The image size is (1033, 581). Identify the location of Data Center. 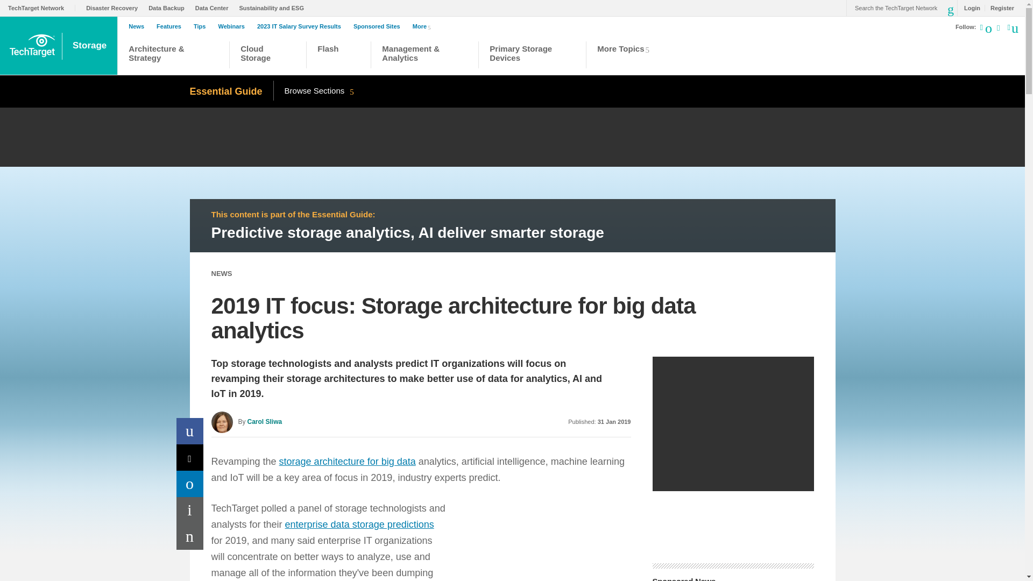
(214, 8).